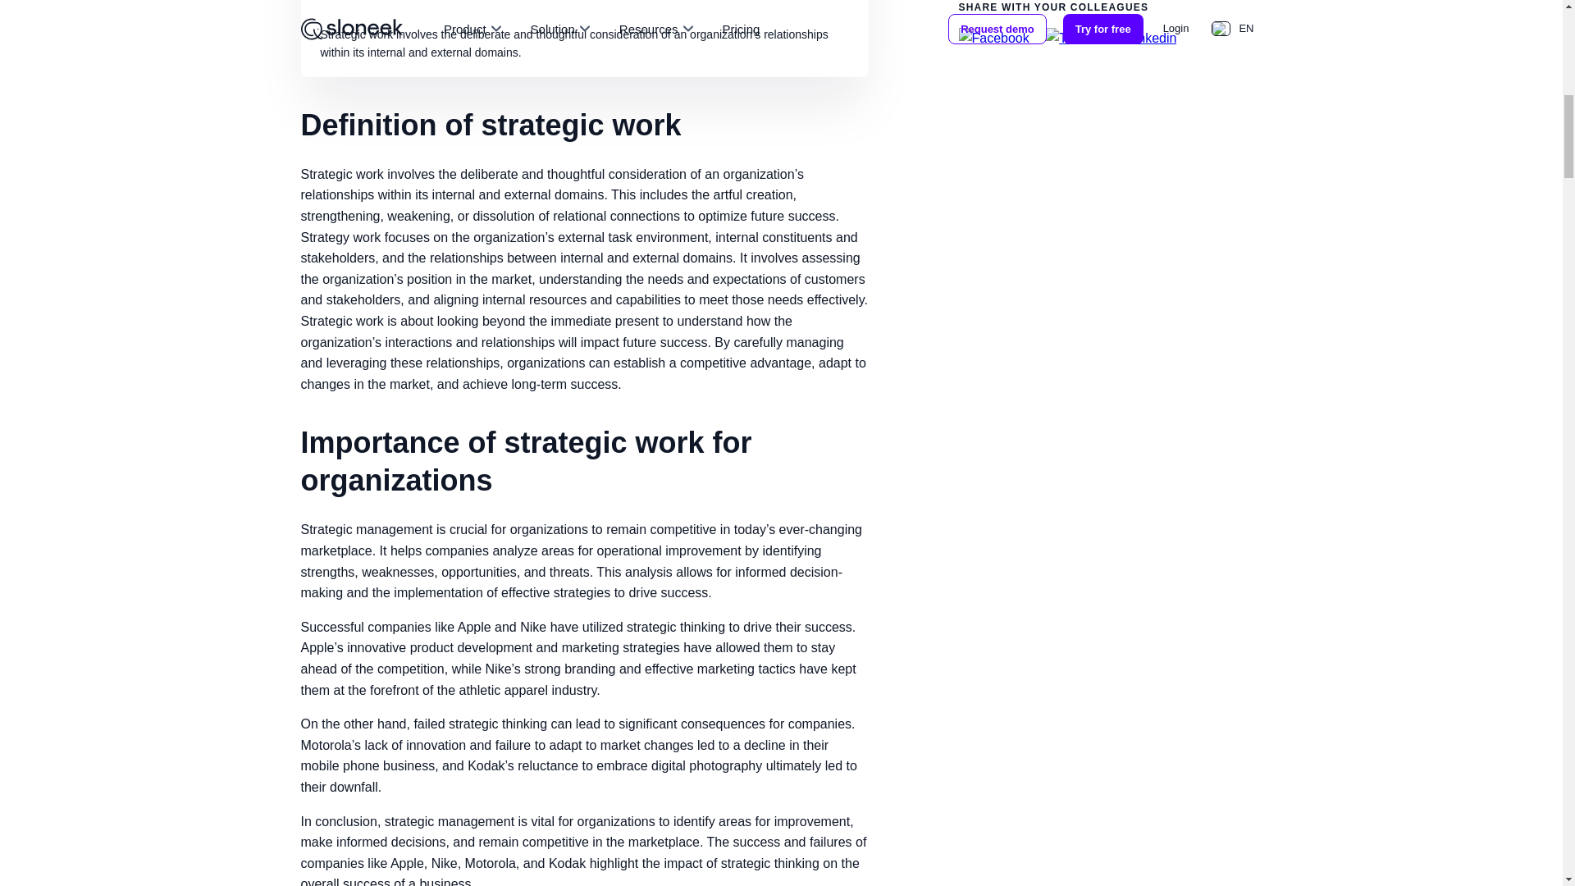 This screenshot has height=886, width=1575. I want to click on Share on Twitter, so click(1071, 38).